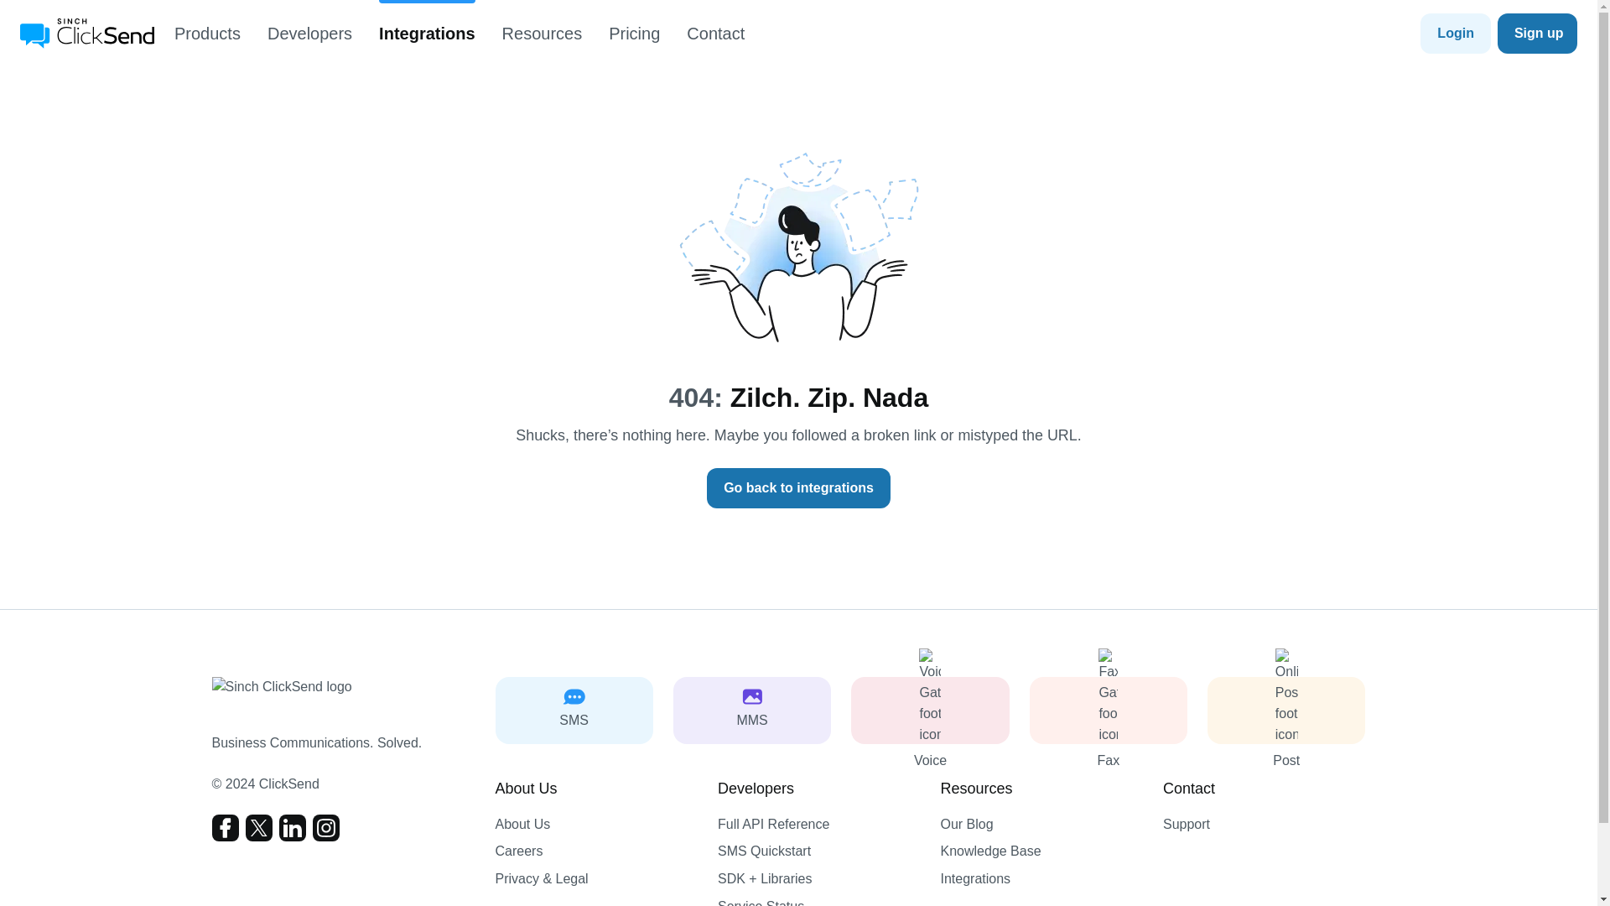  What do you see at coordinates (798, 488) in the screenshot?
I see `Go back to integrations` at bounding box center [798, 488].